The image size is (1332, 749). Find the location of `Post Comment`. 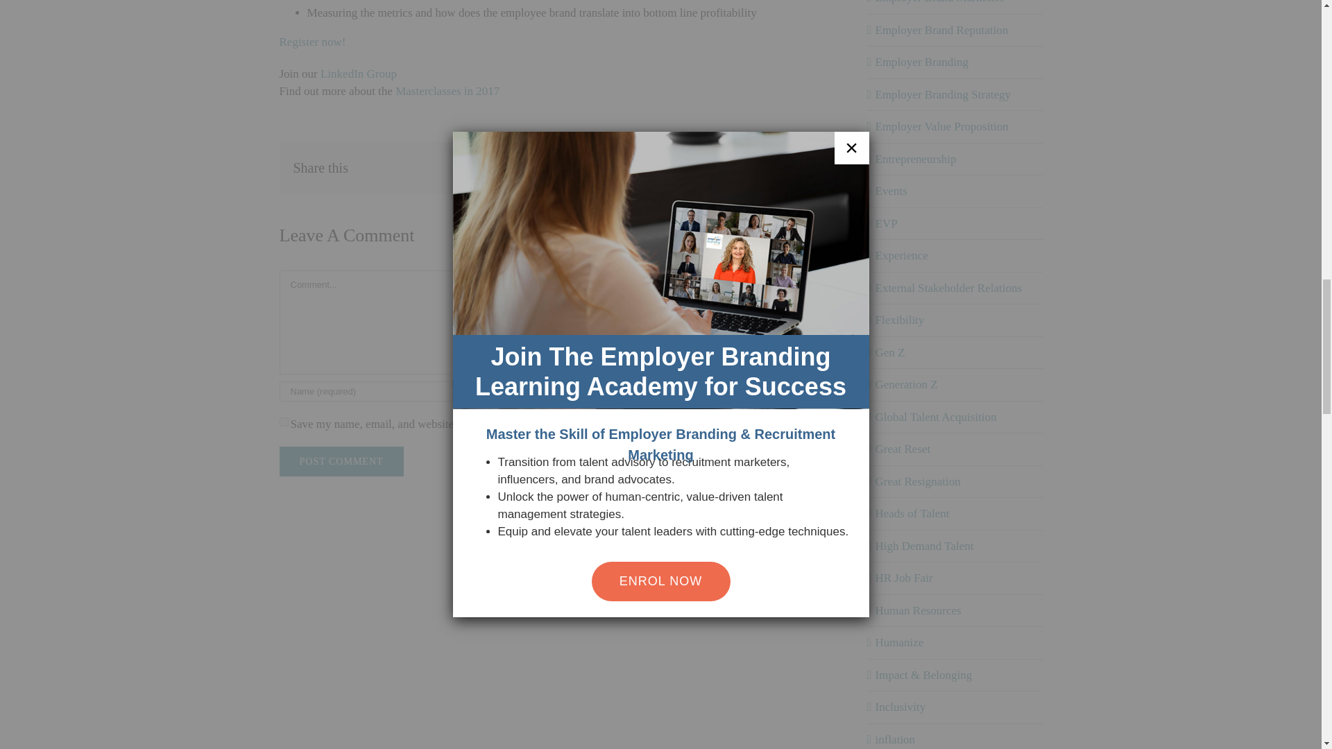

Post Comment is located at coordinates (341, 460).